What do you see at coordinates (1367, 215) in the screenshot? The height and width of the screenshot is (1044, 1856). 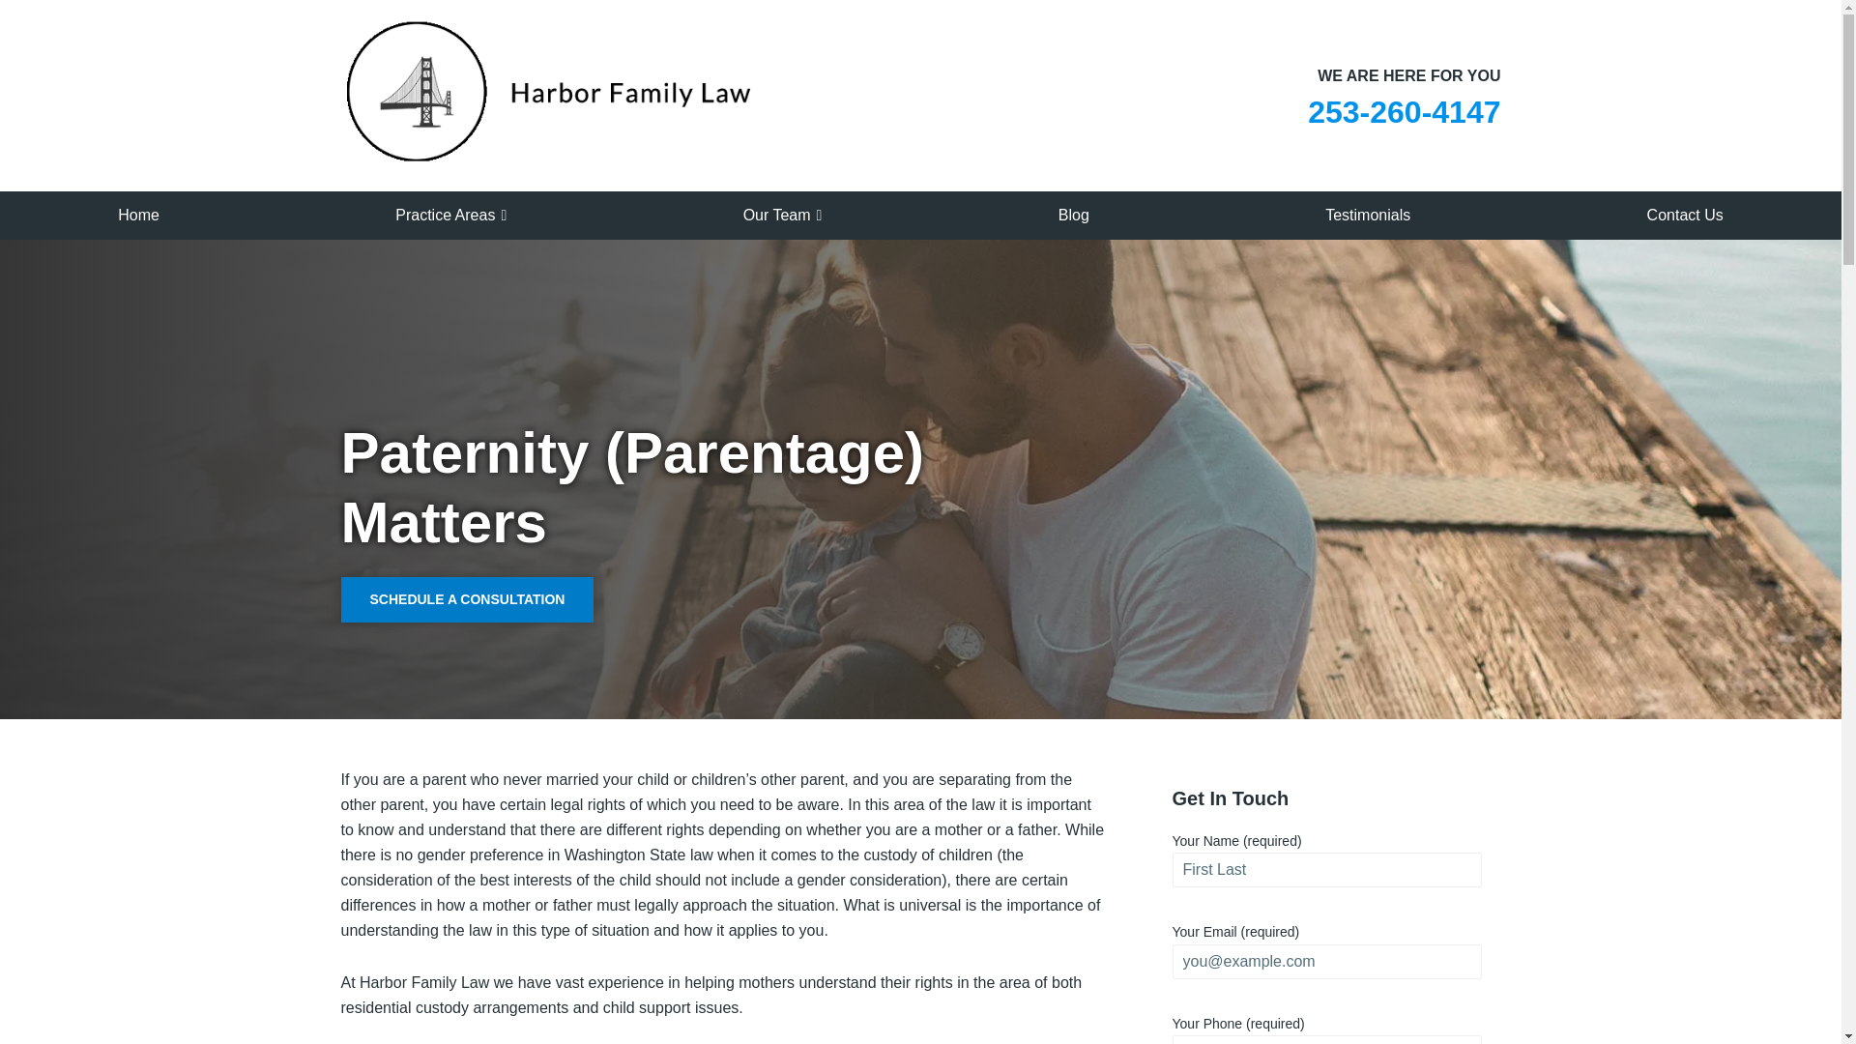 I see `Testimonials` at bounding box center [1367, 215].